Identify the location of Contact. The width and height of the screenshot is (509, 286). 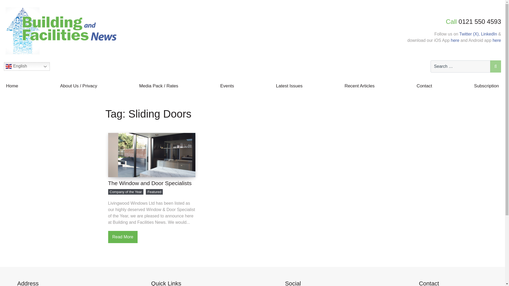
(424, 86).